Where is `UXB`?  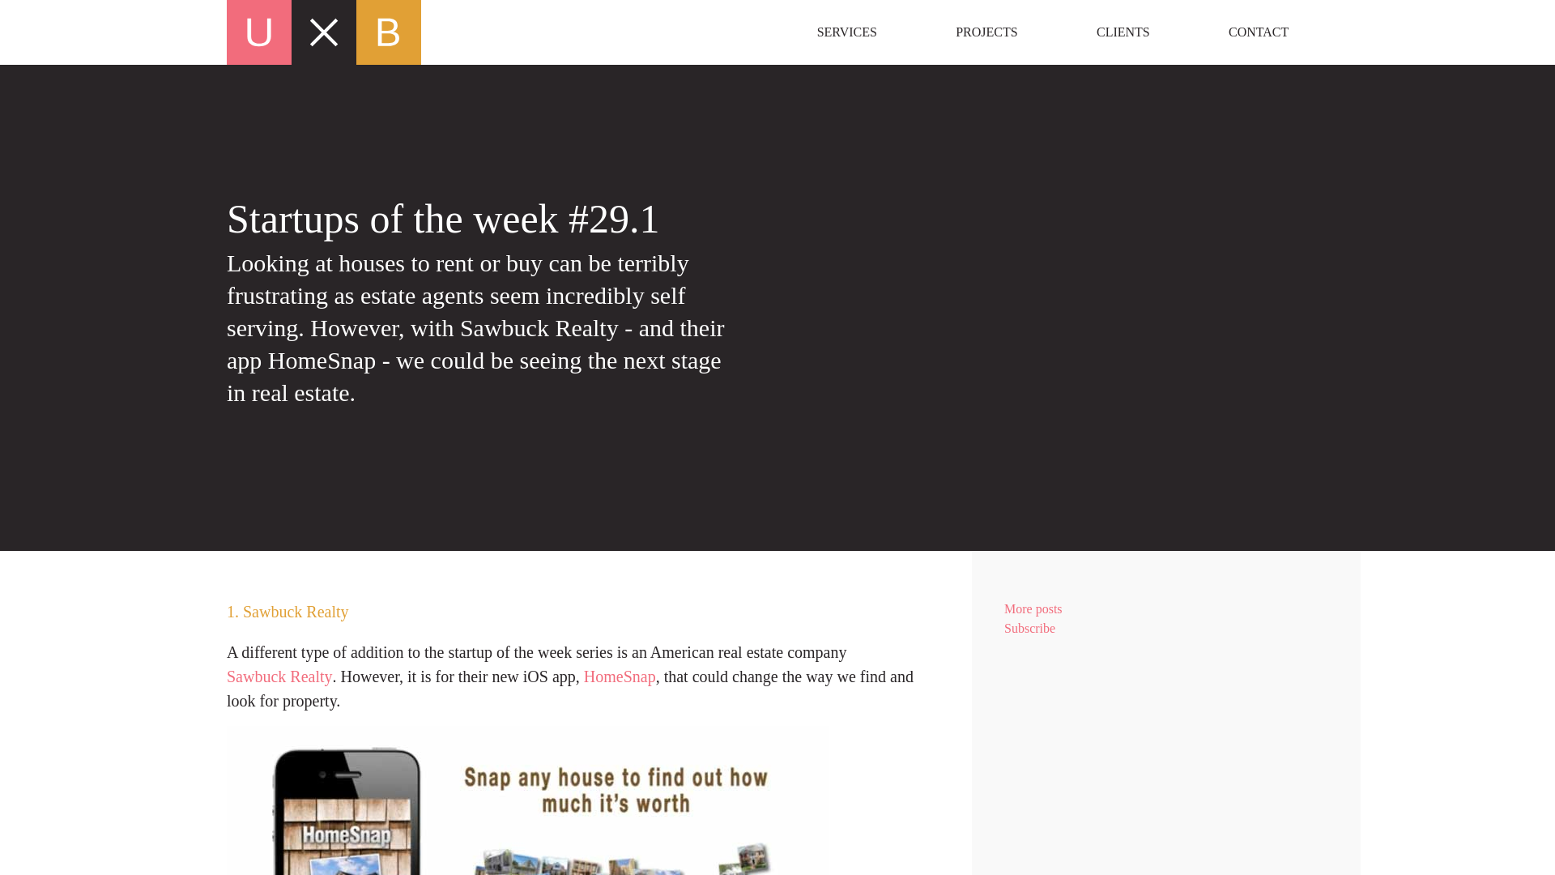 UXB is located at coordinates (279, 676).